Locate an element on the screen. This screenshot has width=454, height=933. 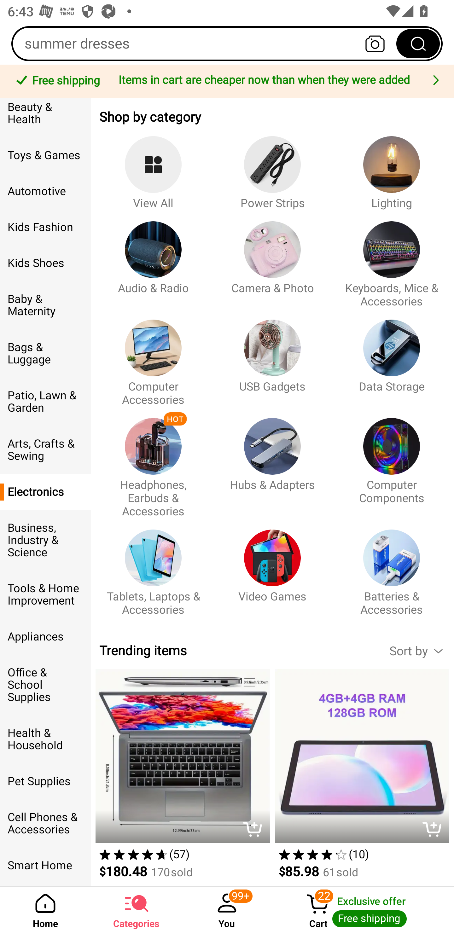
delete (57) $180.48 170￼sold is located at coordinates (182, 778).